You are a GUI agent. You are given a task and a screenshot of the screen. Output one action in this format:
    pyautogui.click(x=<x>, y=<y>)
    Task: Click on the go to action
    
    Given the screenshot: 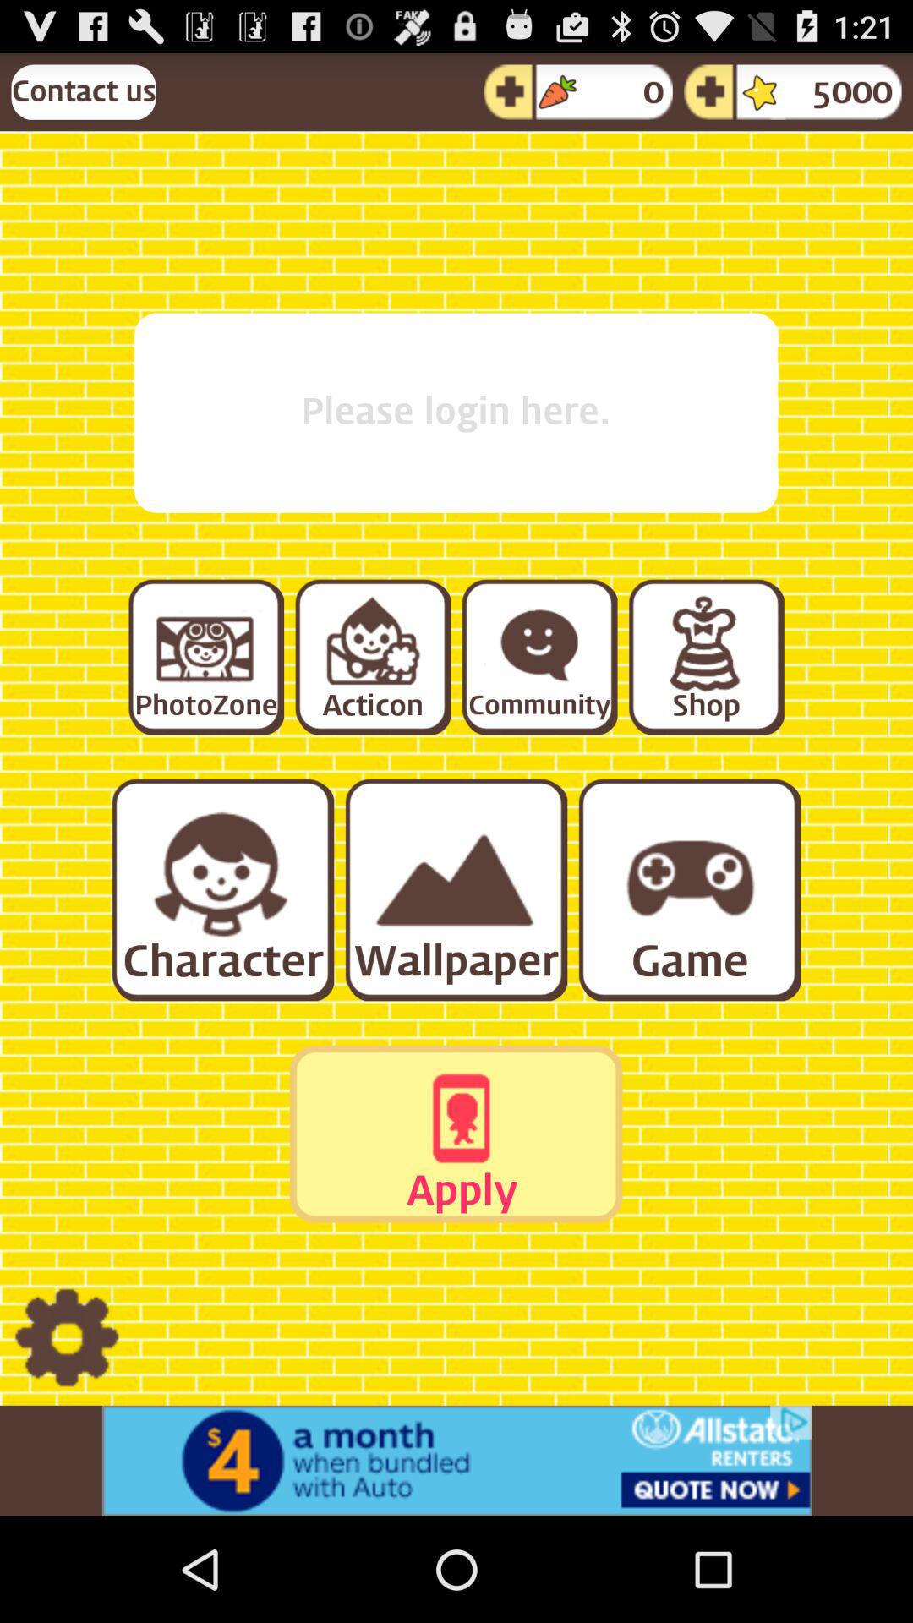 What is the action you would take?
    pyautogui.click(x=372, y=656)
    